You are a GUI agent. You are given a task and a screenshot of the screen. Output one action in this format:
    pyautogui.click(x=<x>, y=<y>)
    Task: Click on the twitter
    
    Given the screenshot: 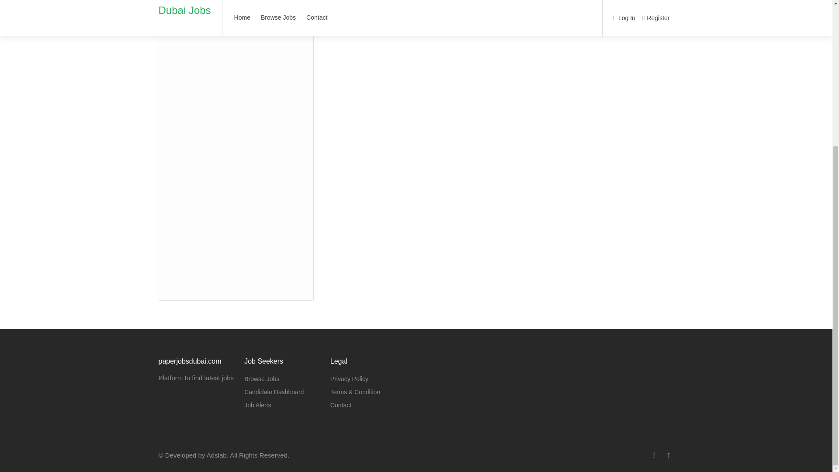 What is the action you would take?
    pyautogui.click(x=669, y=455)
    